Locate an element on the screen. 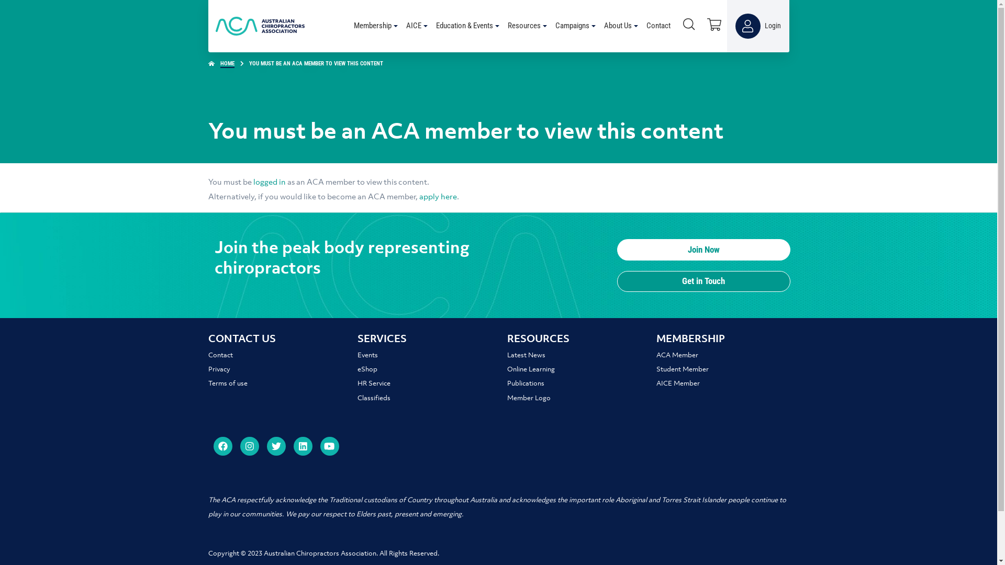 The width and height of the screenshot is (1005, 565). Privacy is located at coordinates (219, 369).